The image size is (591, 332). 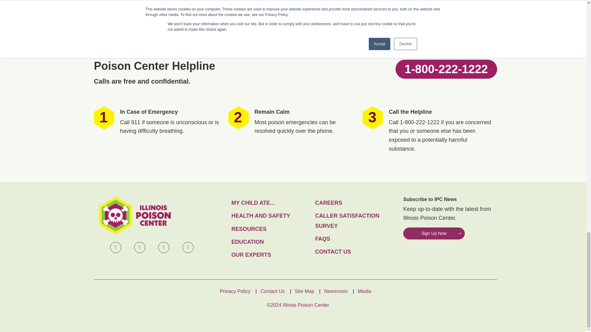 What do you see at coordinates (164, 247) in the screenshot?
I see `IPC on YouTube` at bounding box center [164, 247].